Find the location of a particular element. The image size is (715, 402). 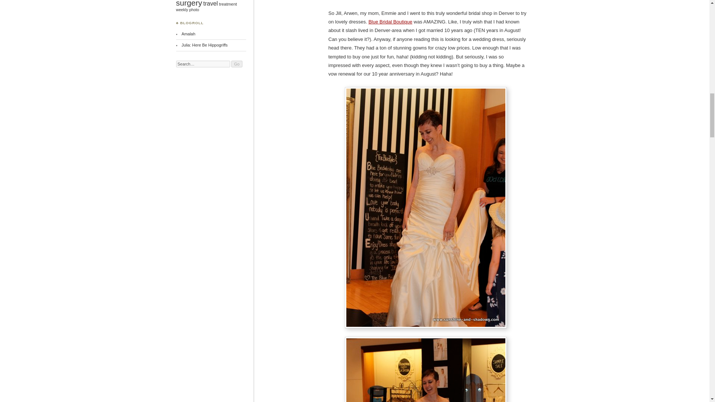

Blue Bridal Boutique is located at coordinates (390, 22).